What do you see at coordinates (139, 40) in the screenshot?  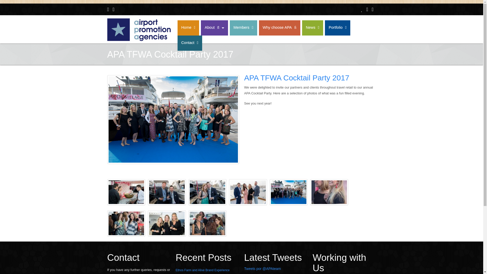 I see `Home` at bounding box center [139, 40].